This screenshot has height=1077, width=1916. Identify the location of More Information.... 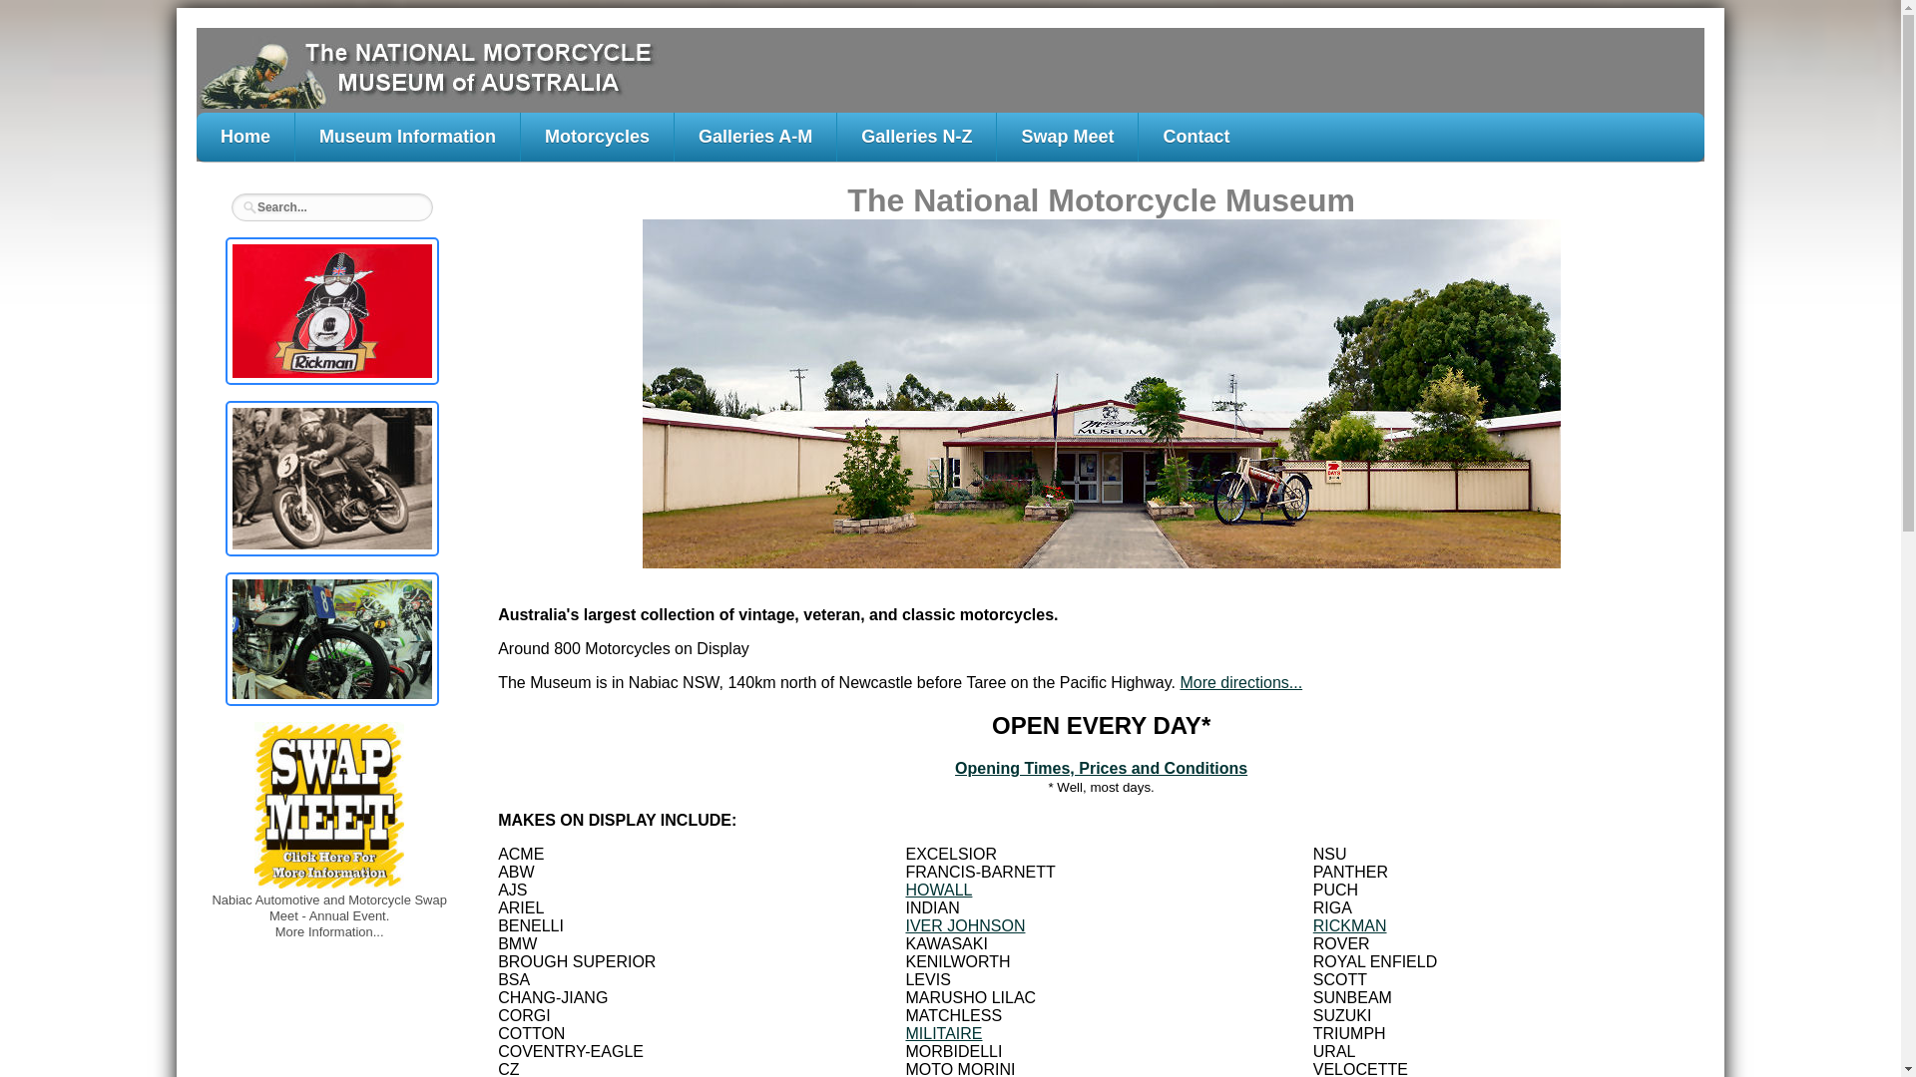
(329, 931).